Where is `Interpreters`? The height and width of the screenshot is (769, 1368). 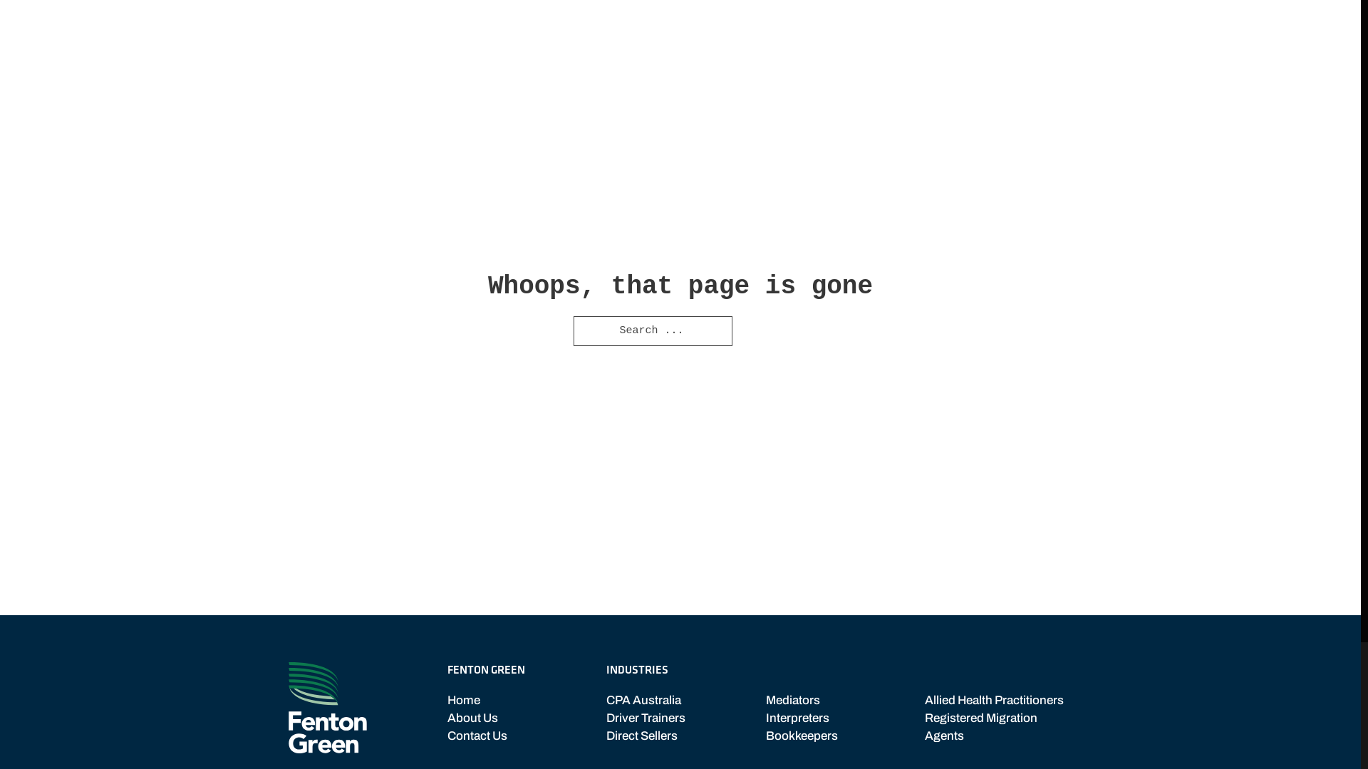
Interpreters is located at coordinates (802, 718).